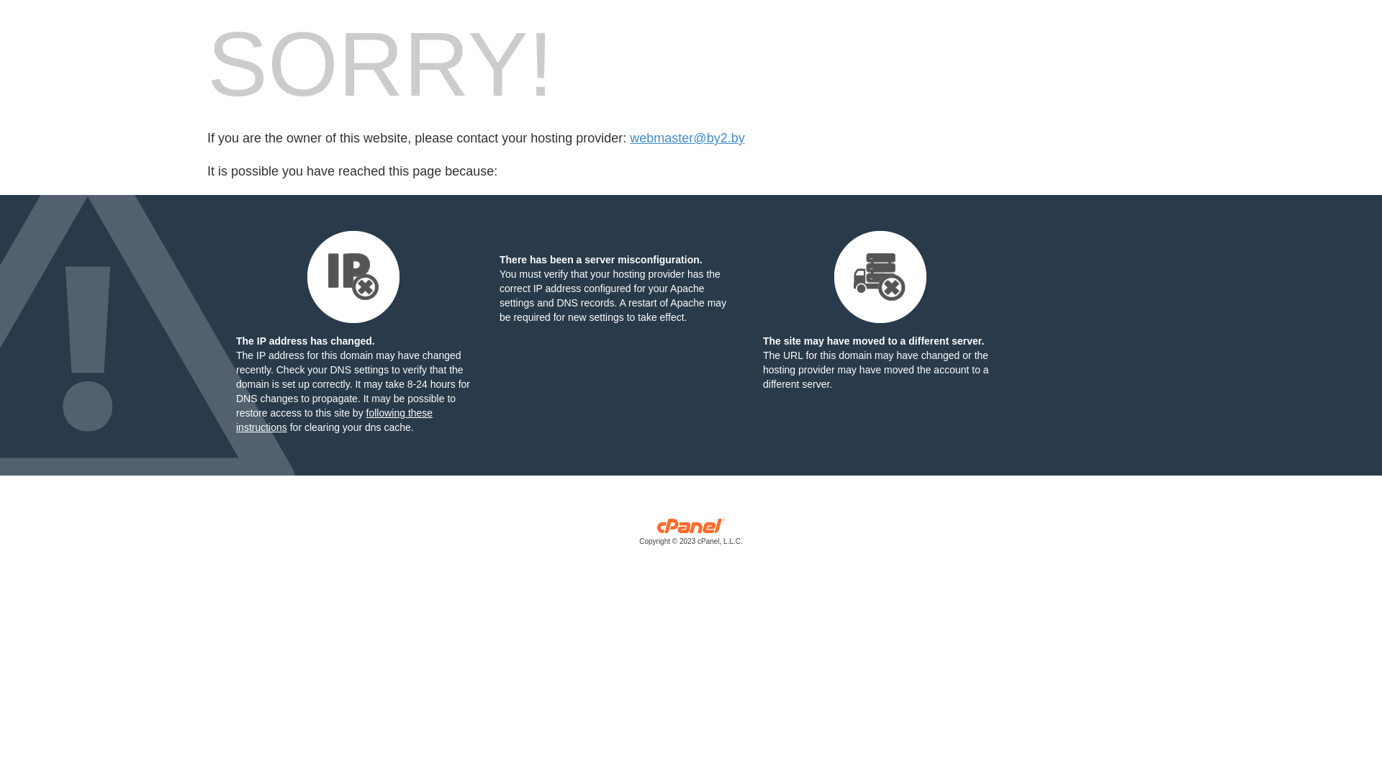  I want to click on webmaster@by2.by, so click(687, 138).